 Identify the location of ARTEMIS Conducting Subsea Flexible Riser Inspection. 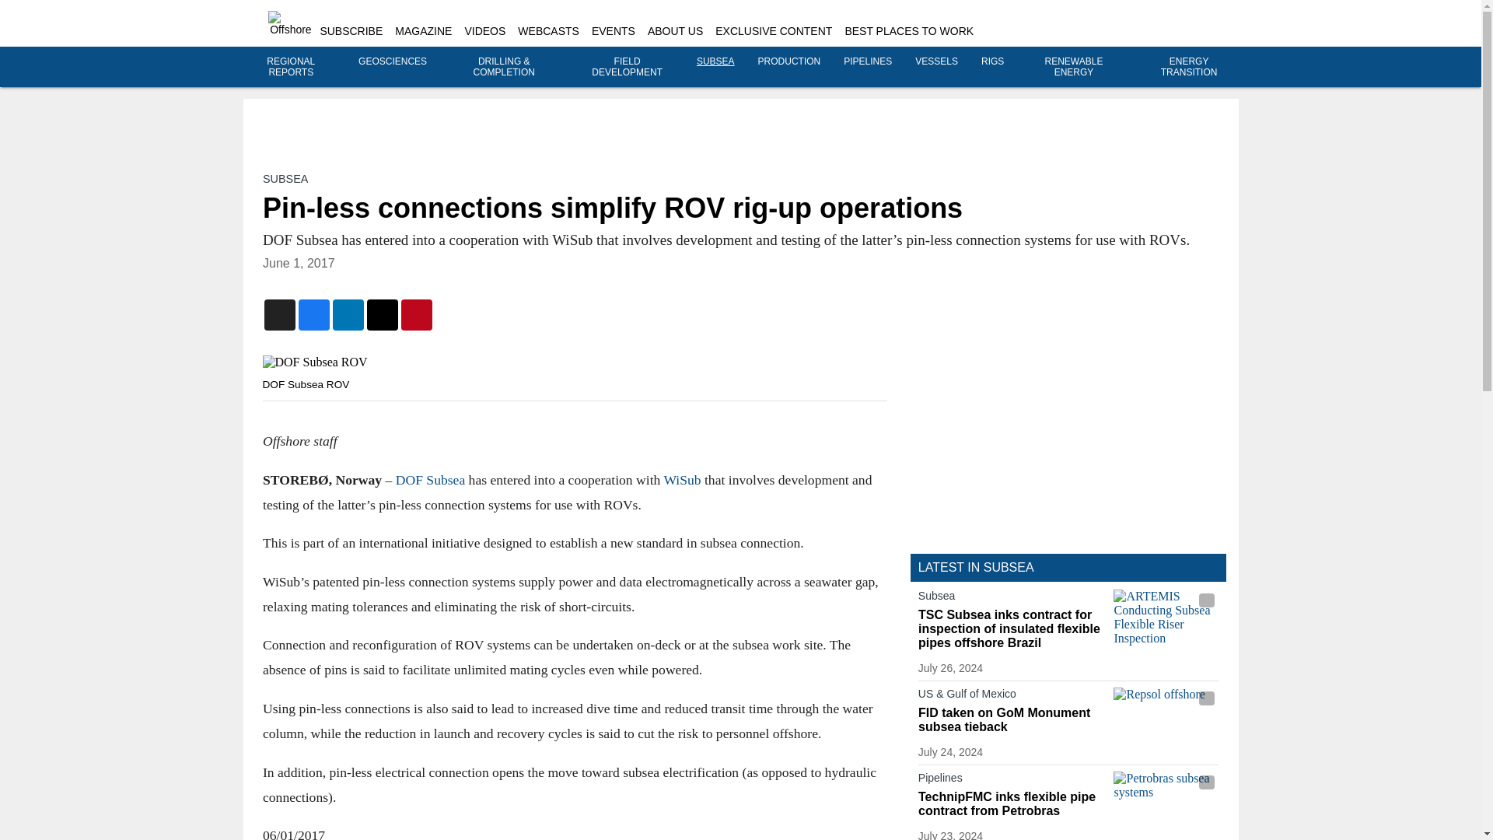
(1166, 618).